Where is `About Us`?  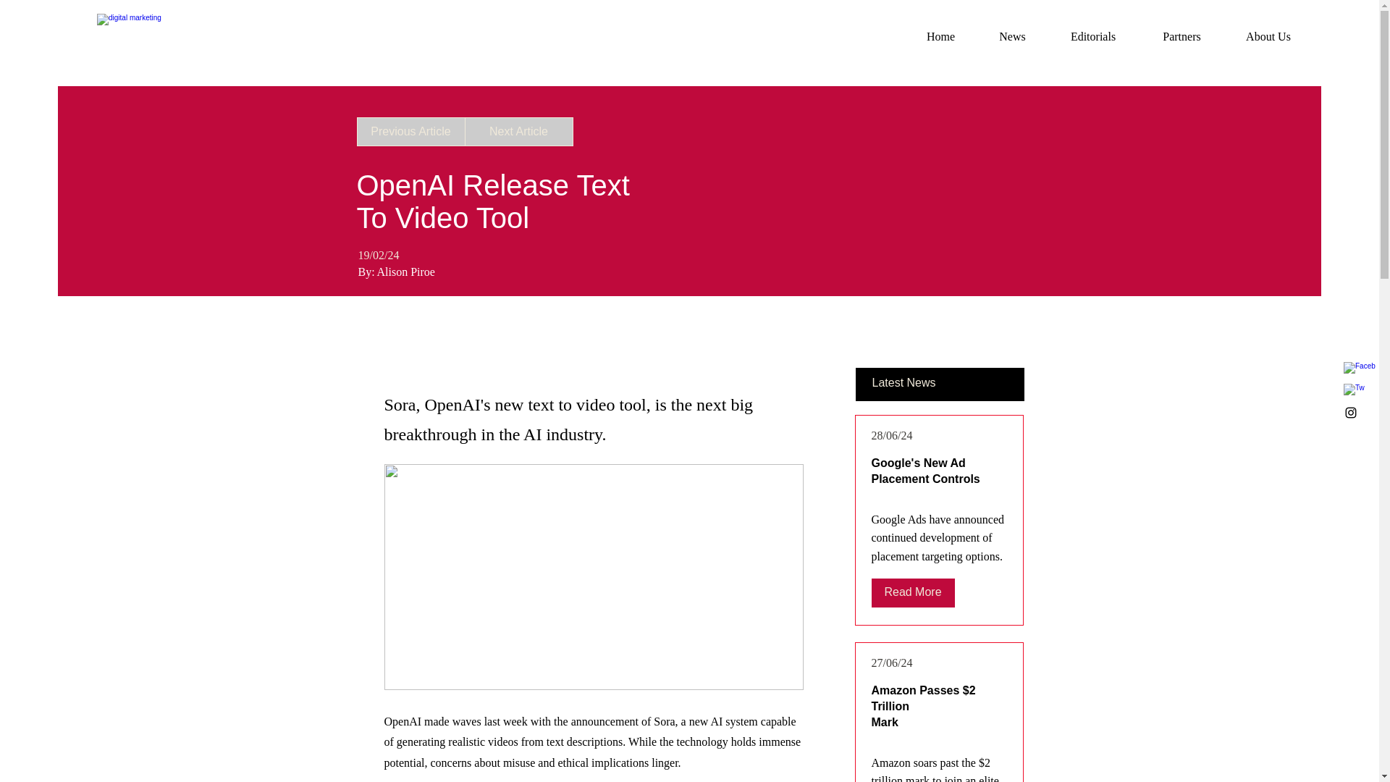
About Us is located at coordinates (1268, 36).